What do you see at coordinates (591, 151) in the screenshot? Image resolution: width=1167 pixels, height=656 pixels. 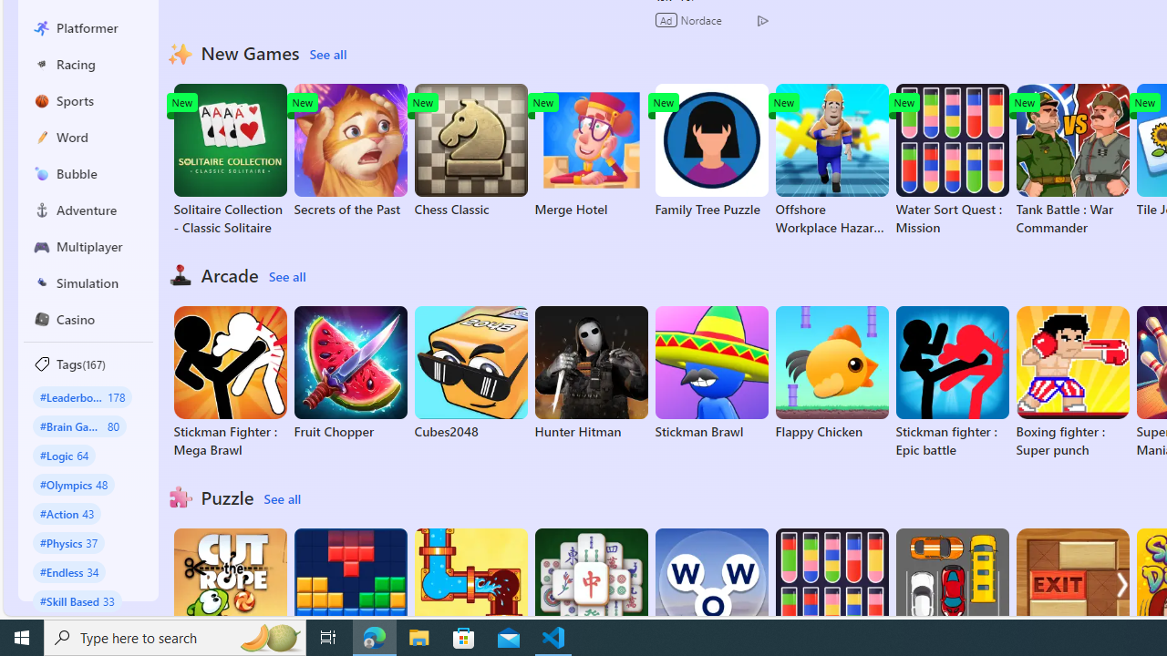 I see `Merge Hotel` at bounding box center [591, 151].